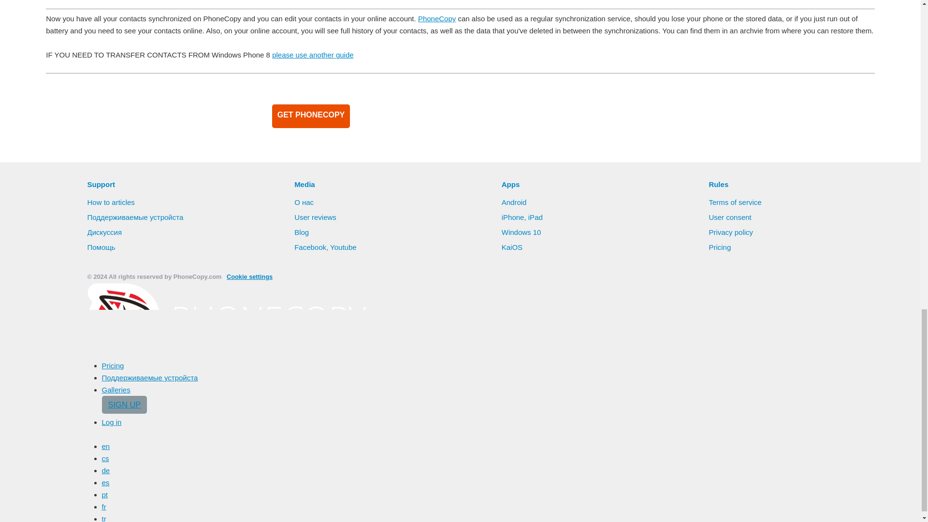 This screenshot has height=522, width=928. Describe the element at coordinates (411, 115) in the screenshot. I see `Android app on Google Play` at that location.